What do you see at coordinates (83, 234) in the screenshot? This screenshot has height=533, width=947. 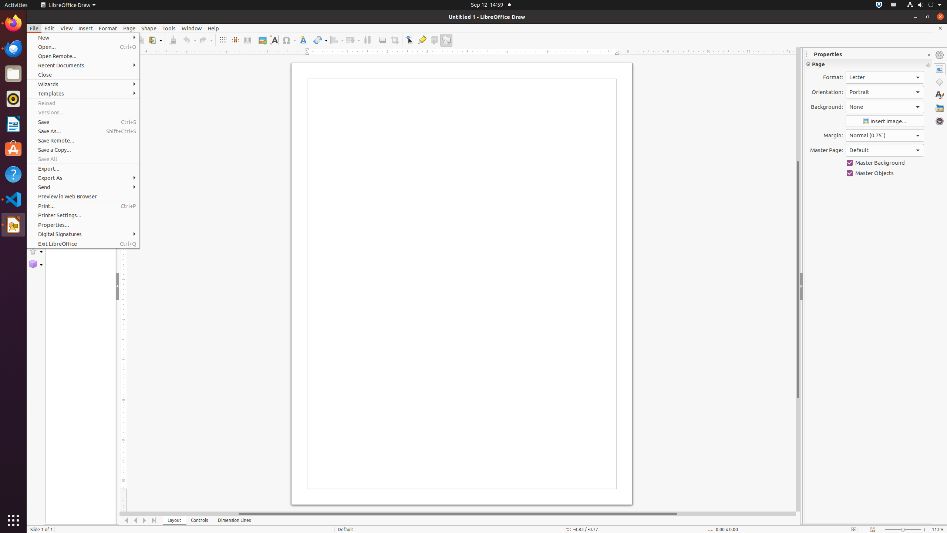 I see `Digital Signatures` at bounding box center [83, 234].